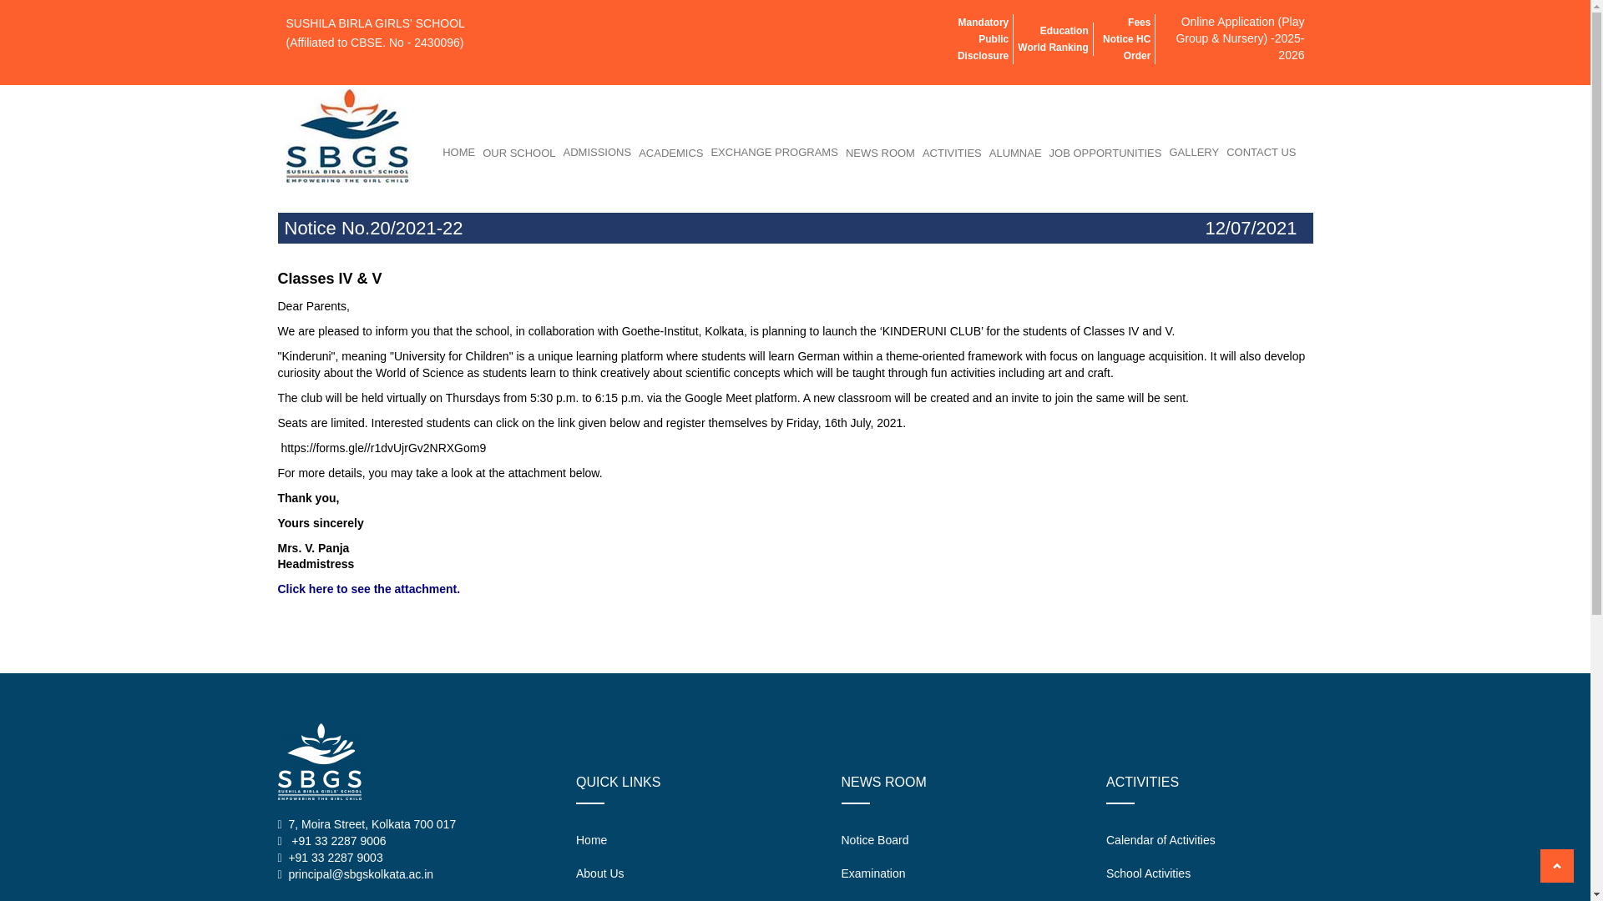 Image resolution: width=1603 pixels, height=901 pixels. I want to click on ADMISSIONS, so click(598, 152).